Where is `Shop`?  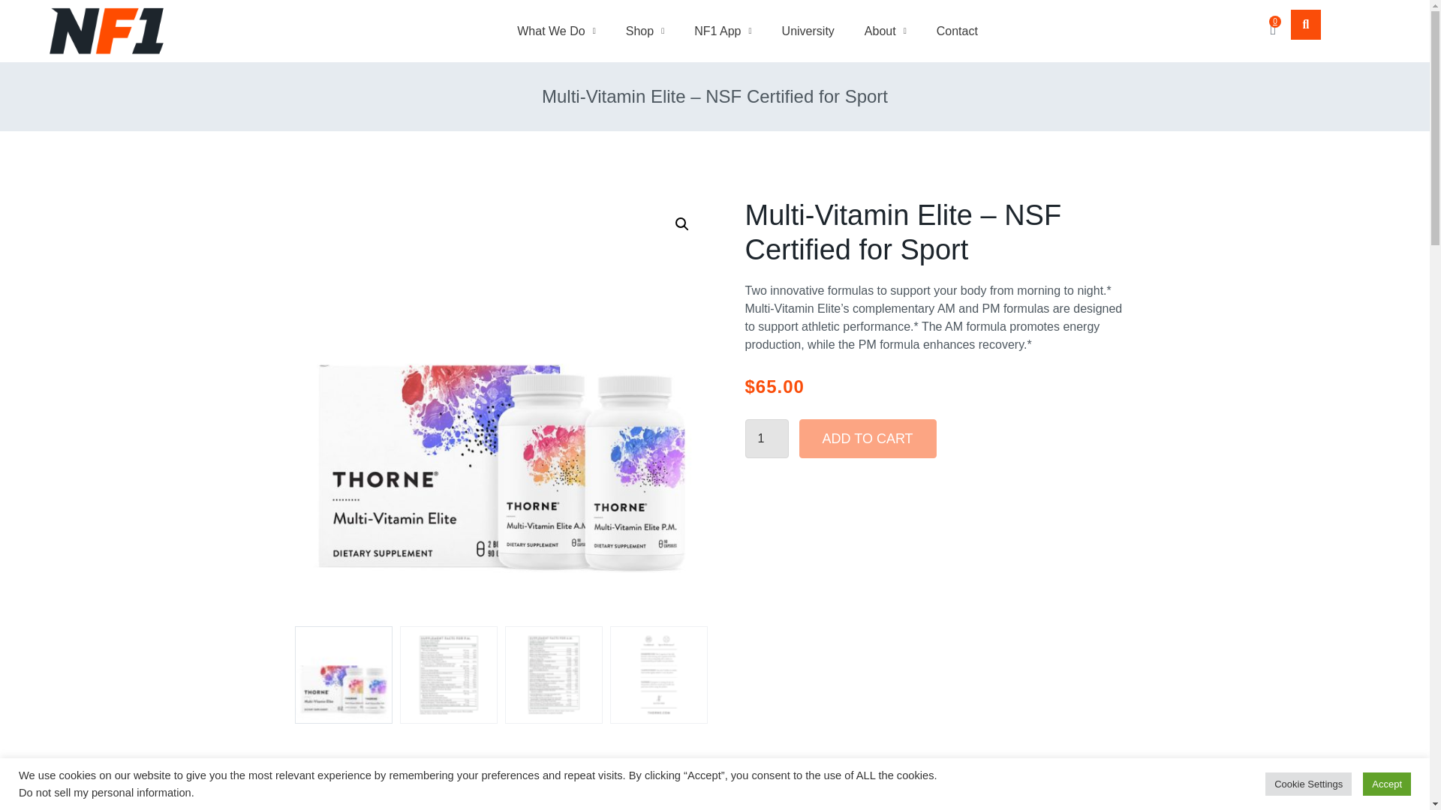 Shop is located at coordinates (645, 30).